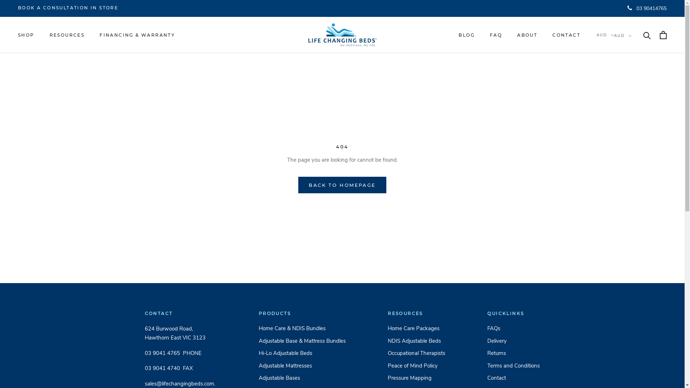 This screenshot has width=690, height=388. What do you see at coordinates (417, 378) in the screenshot?
I see `Pressure Mapping` at bounding box center [417, 378].